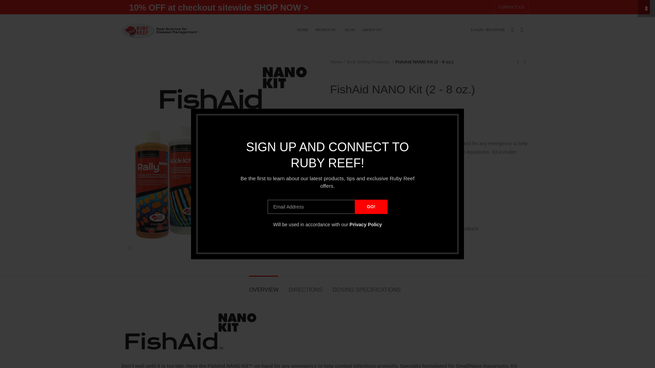 This screenshot has height=368, width=655. I want to click on Add to wishlist, so click(349, 198).